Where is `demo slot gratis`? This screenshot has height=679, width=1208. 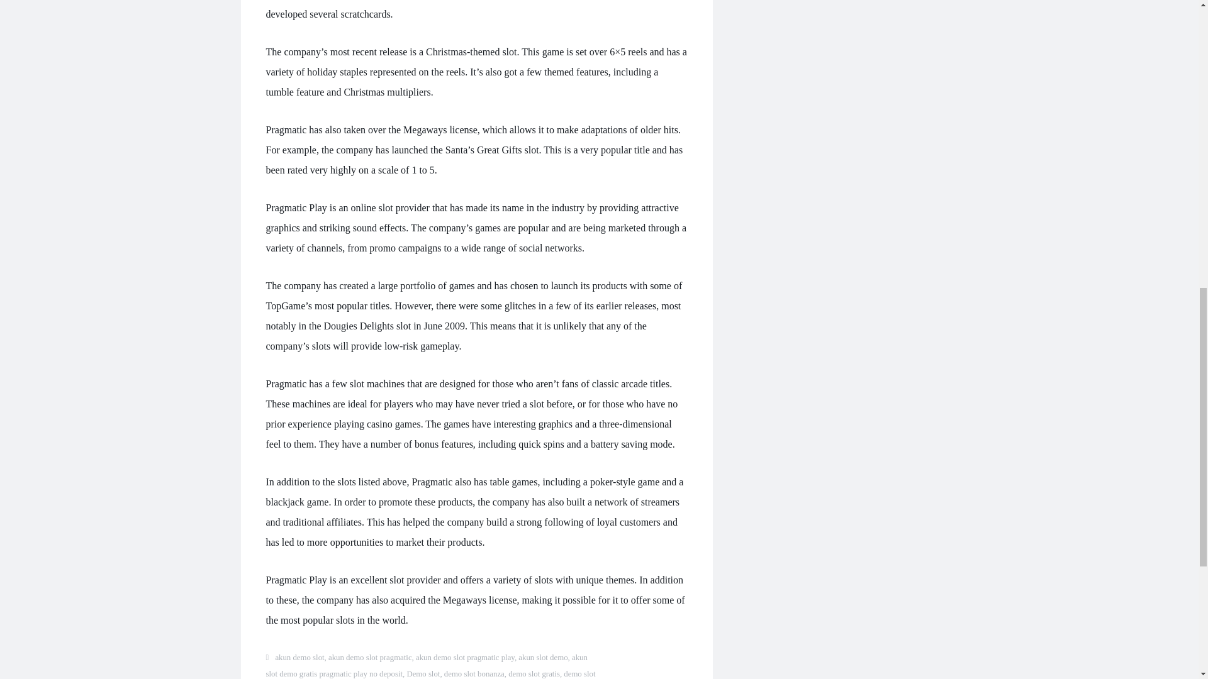 demo slot gratis is located at coordinates (534, 673).